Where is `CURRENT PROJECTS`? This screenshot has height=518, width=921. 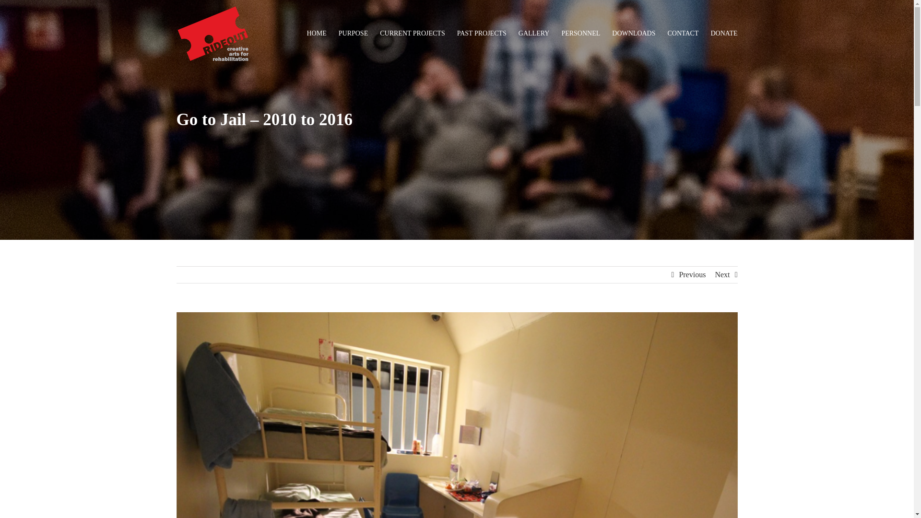
CURRENT PROJECTS is located at coordinates (412, 34).